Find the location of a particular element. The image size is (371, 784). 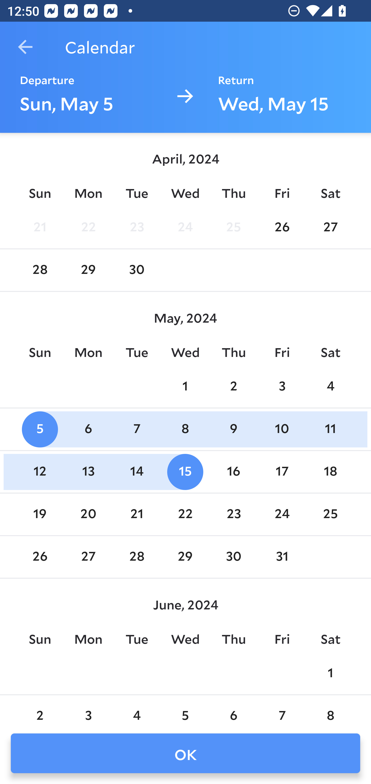

27 is located at coordinates (88, 557).